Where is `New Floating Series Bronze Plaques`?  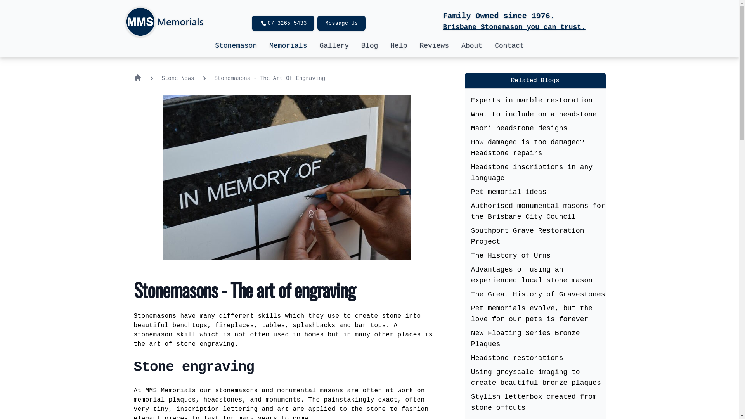
New Floating Series Bronze Plaques is located at coordinates (525, 339).